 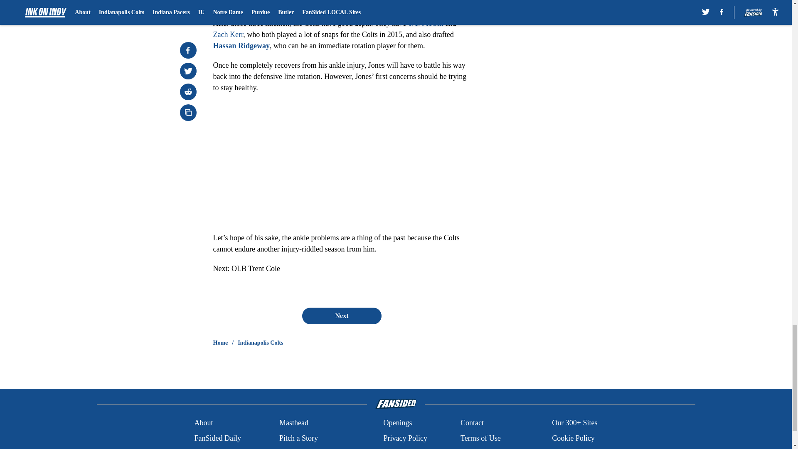 What do you see at coordinates (260, 343) in the screenshot?
I see `Indianapolis Colts` at bounding box center [260, 343].